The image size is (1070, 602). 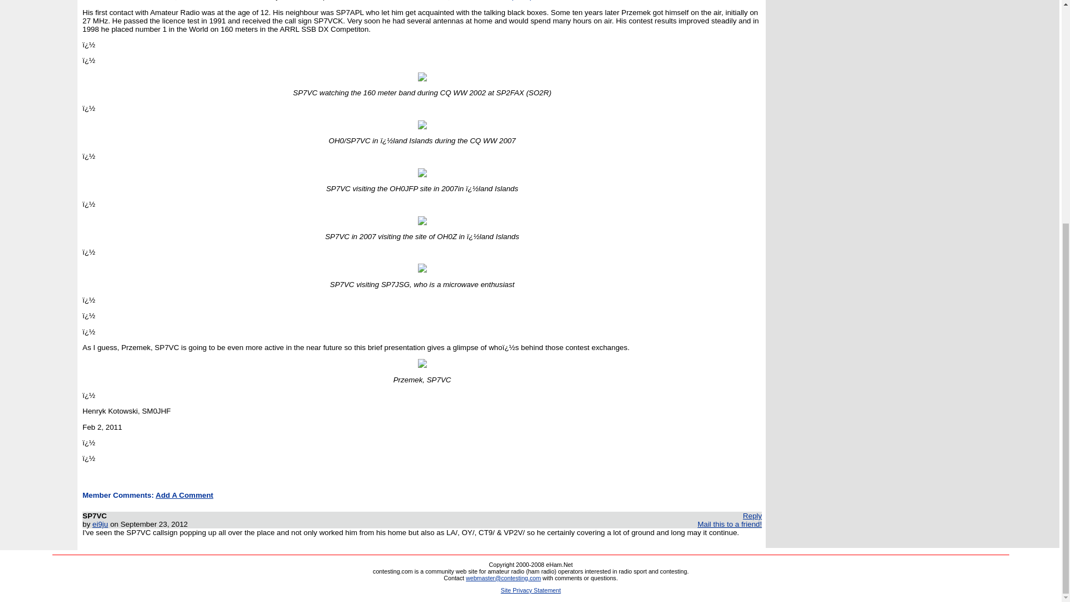 What do you see at coordinates (752, 516) in the screenshot?
I see `Reply` at bounding box center [752, 516].